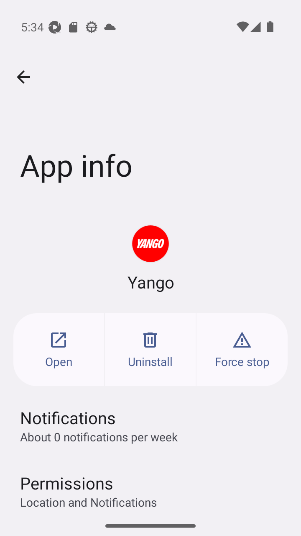 The width and height of the screenshot is (301, 536). What do you see at coordinates (150, 349) in the screenshot?
I see `Uninstall` at bounding box center [150, 349].